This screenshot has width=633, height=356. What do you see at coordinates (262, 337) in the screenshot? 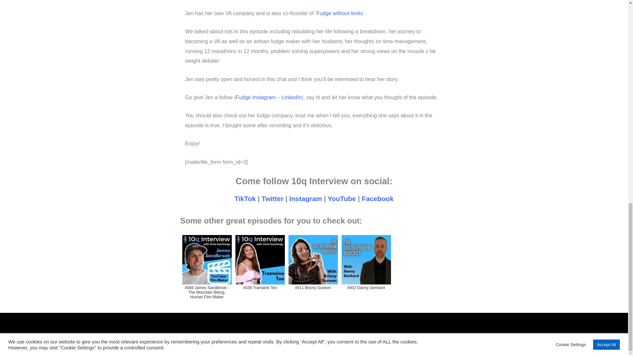
I see `Hutch Media Group Ltd.` at bounding box center [262, 337].